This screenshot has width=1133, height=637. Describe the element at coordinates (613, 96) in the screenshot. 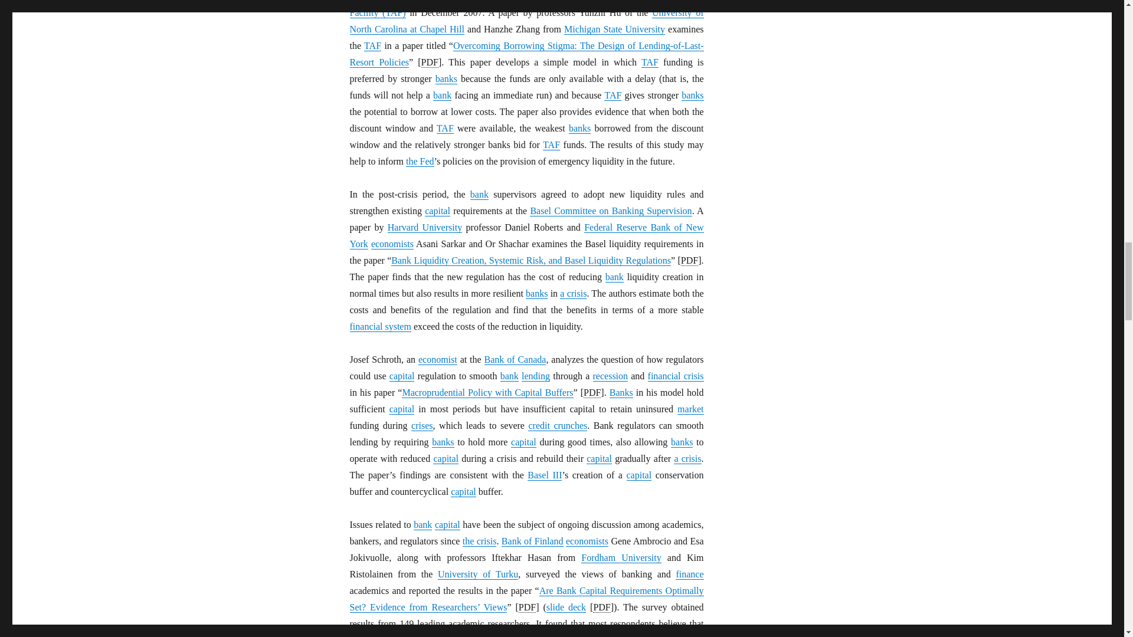

I see `Term Auction Facility` at that location.